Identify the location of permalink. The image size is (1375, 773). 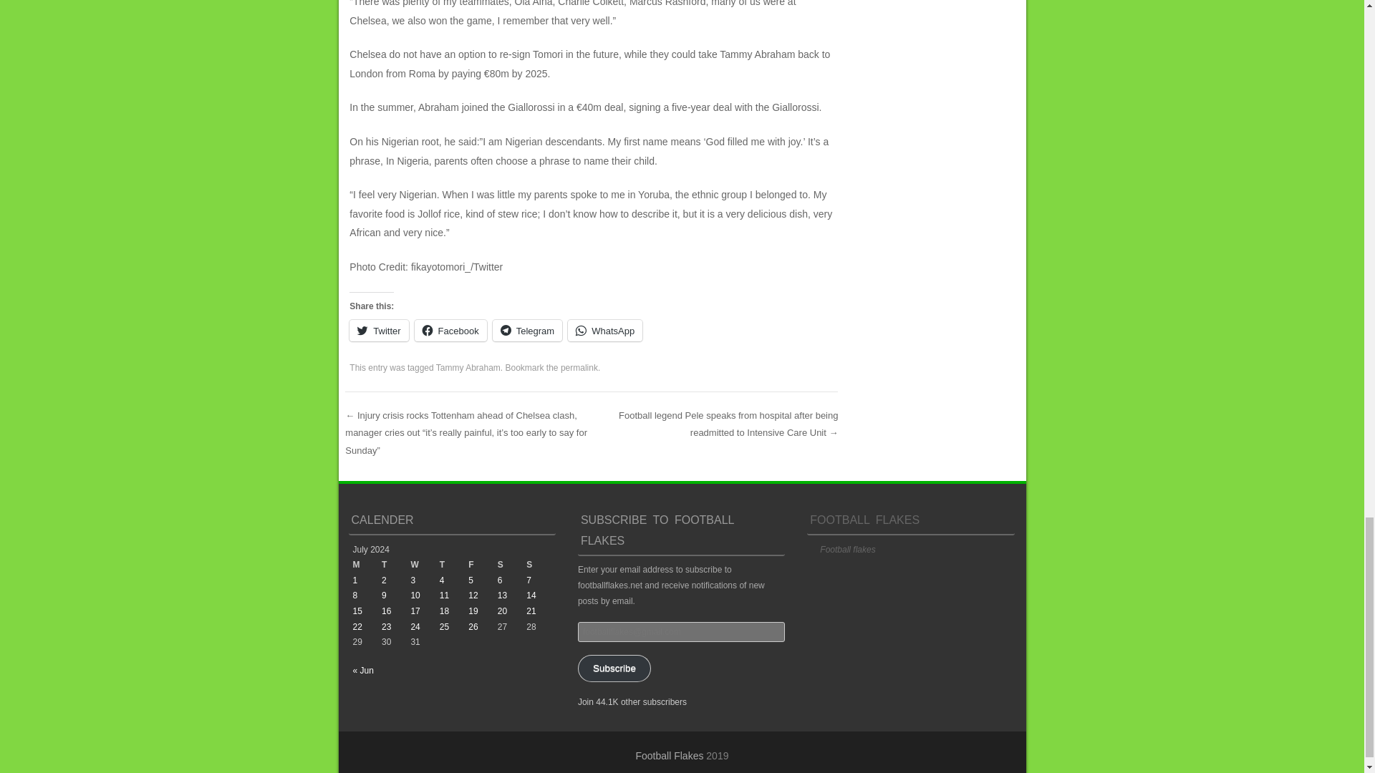
(579, 367).